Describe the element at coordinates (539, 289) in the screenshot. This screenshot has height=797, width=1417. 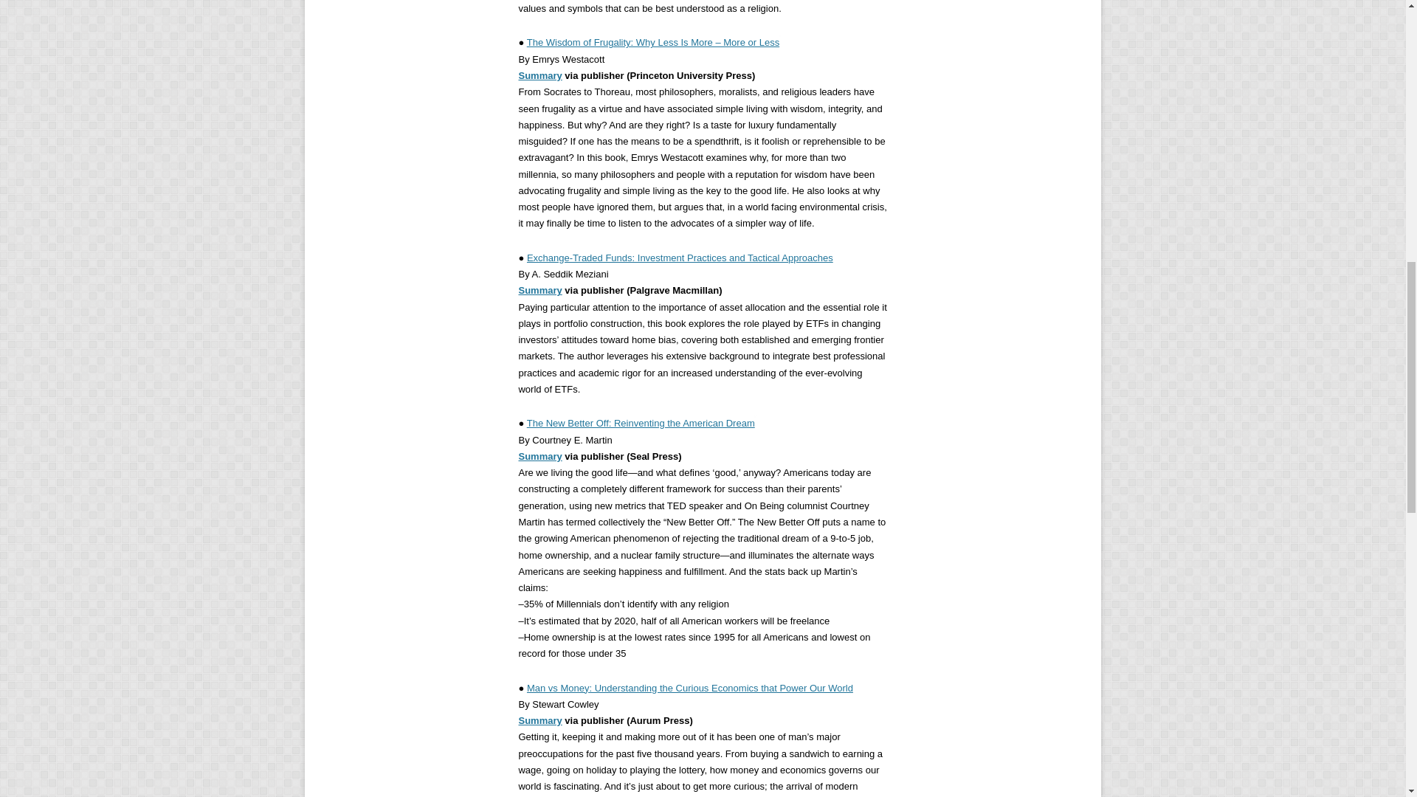
I see `Summary` at that location.